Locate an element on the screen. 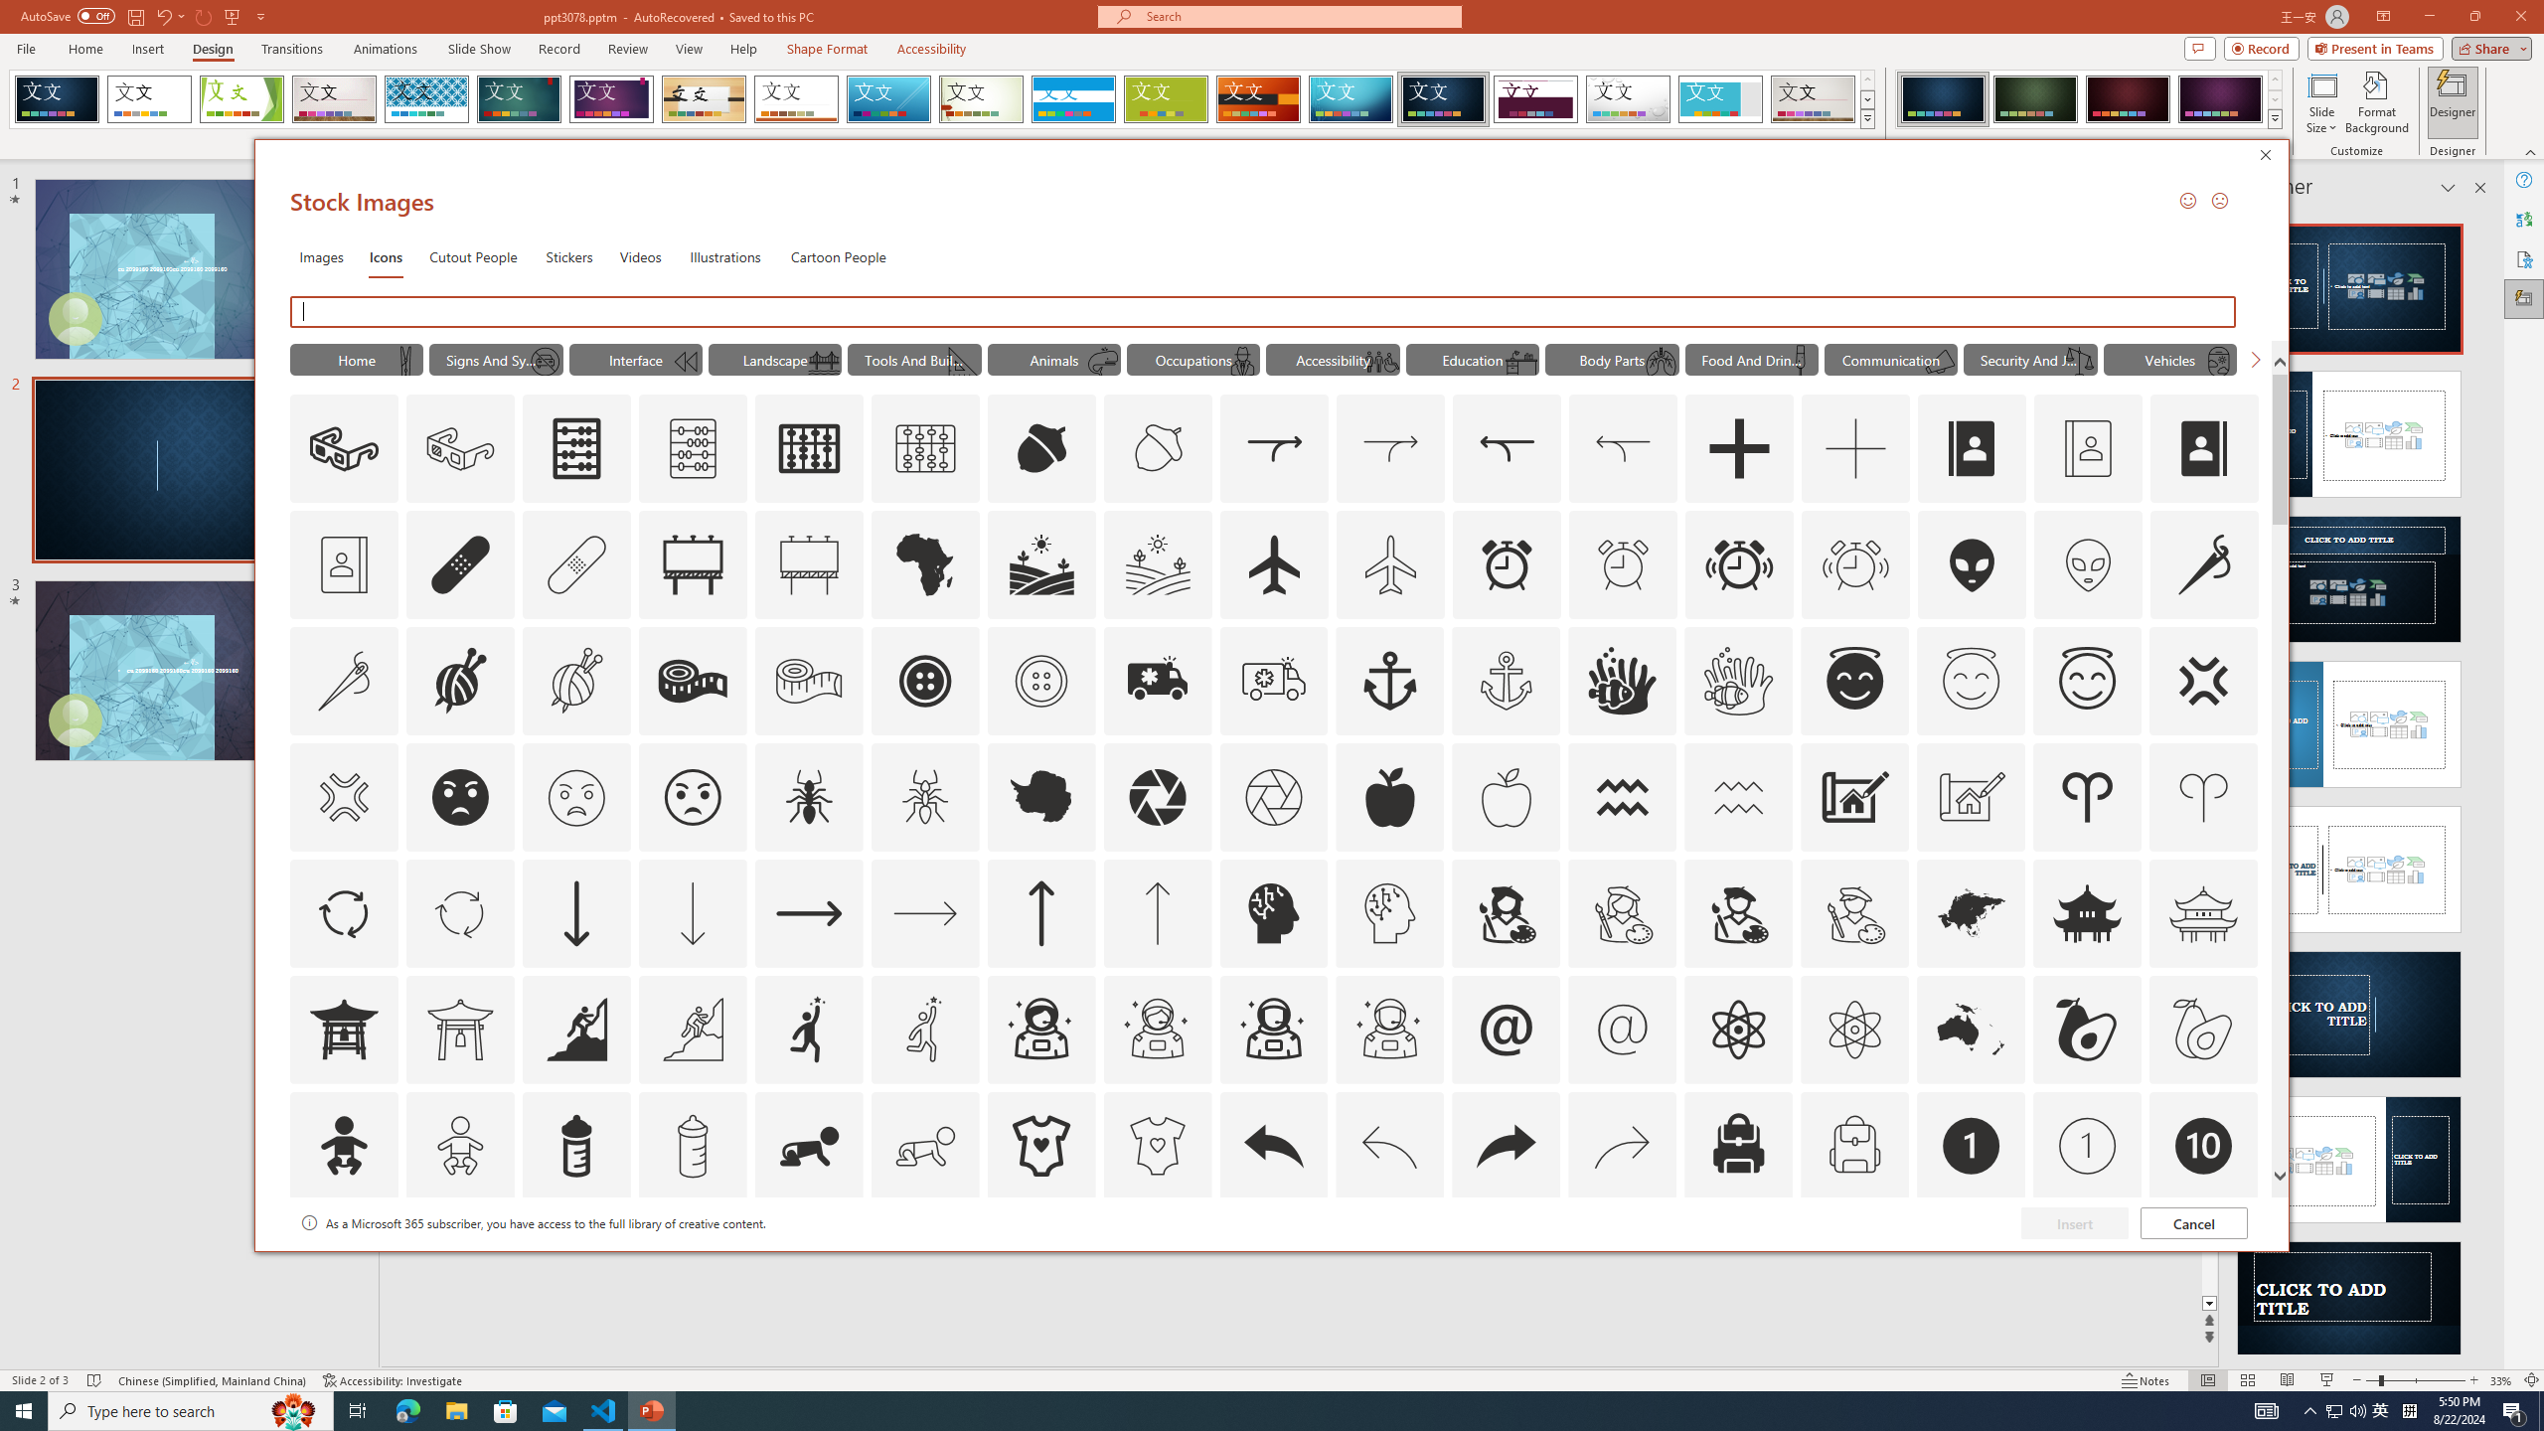 The height and width of the screenshot is (1431, 2544). AutomationID: Icons_AlarmClock is located at coordinates (1509, 564).